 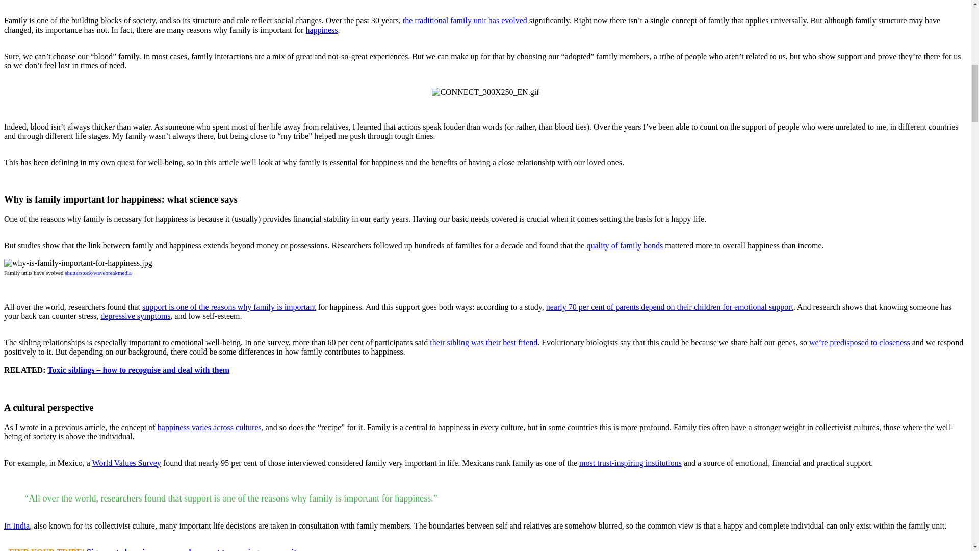 What do you see at coordinates (321, 30) in the screenshot?
I see `happiness` at bounding box center [321, 30].